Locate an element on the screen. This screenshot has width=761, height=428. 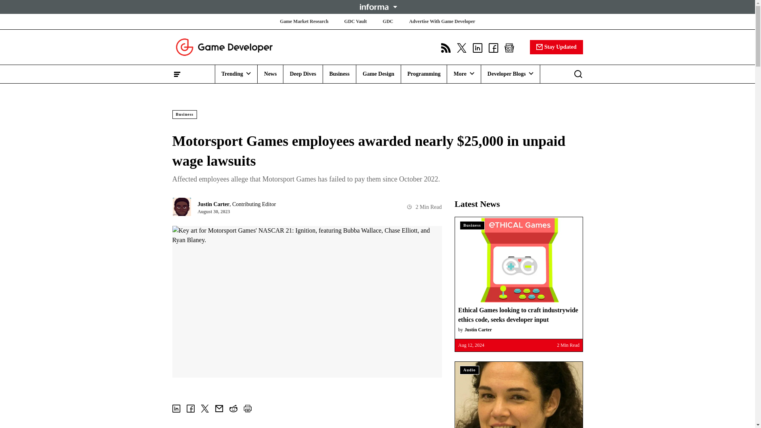
Game Market Research is located at coordinates (304, 21).